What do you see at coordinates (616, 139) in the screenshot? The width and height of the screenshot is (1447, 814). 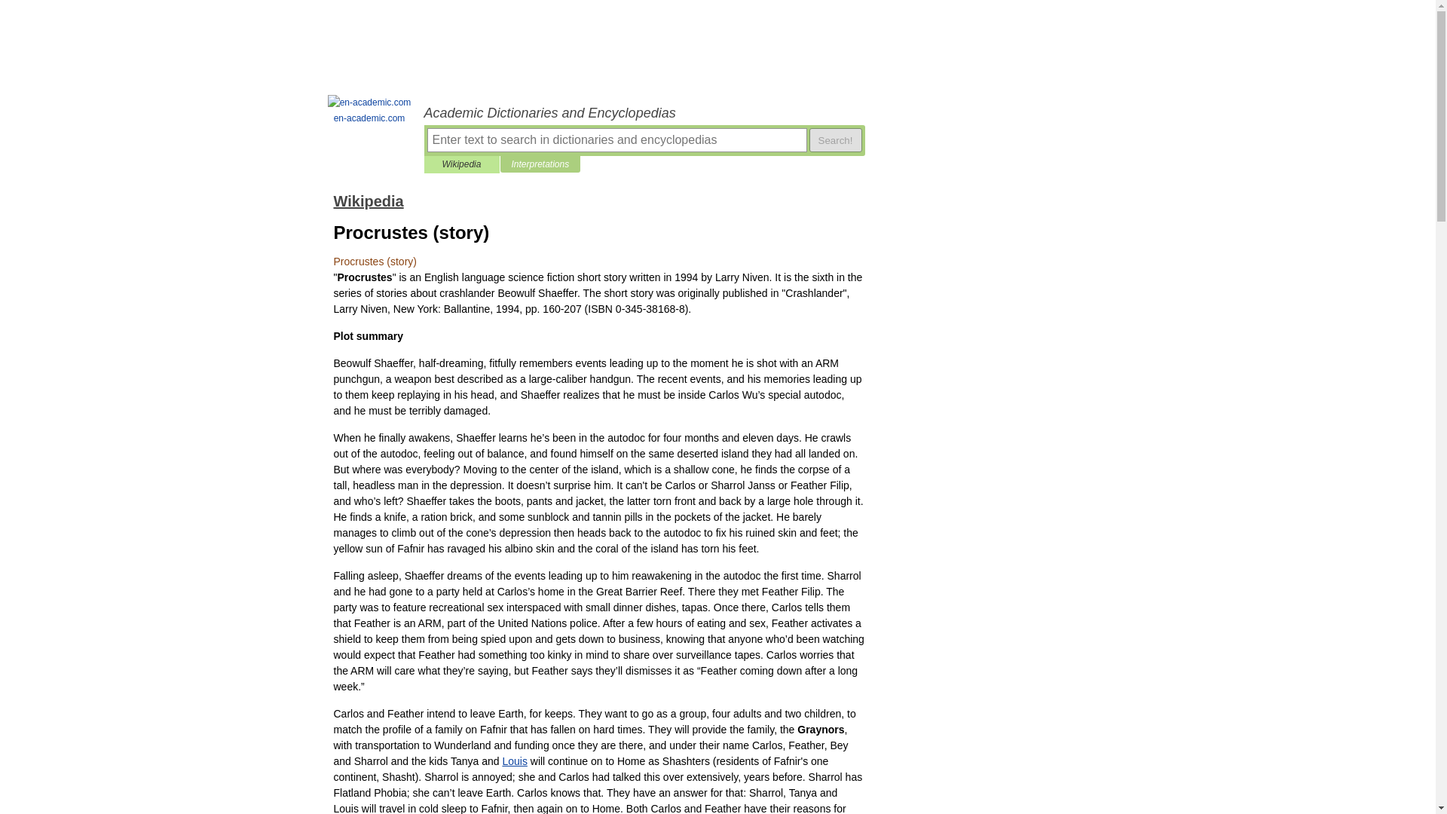 I see `Enter text to search in dictionaries and encyclopedias` at bounding box center [616, 139].